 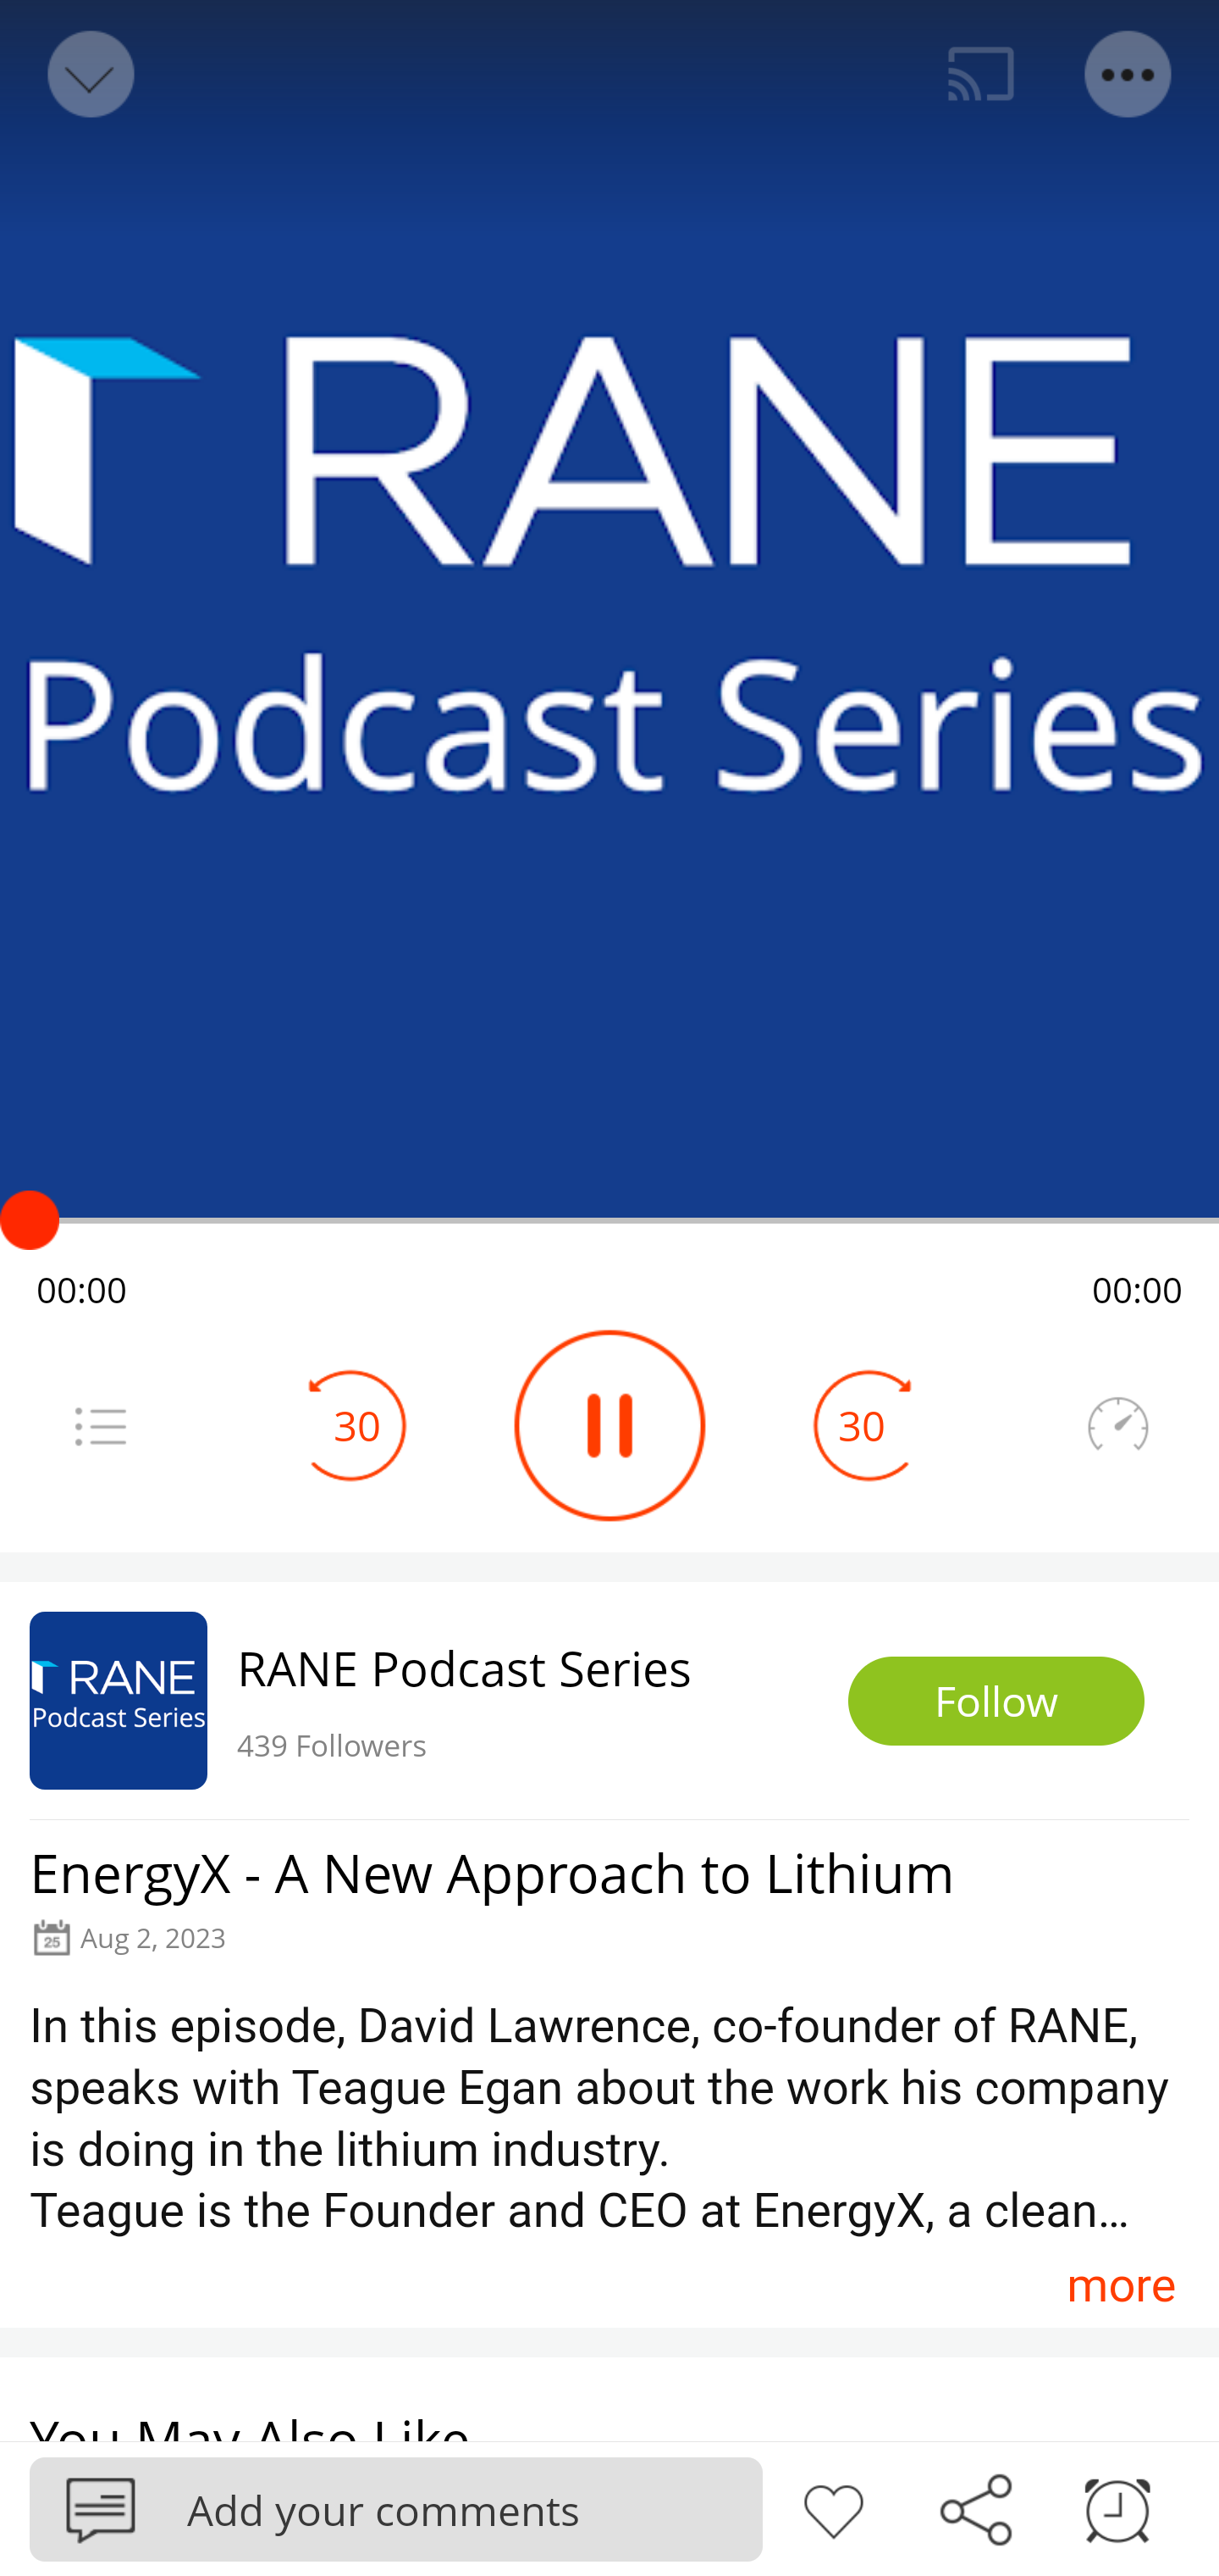 What do you see at coordinates (833, 2507) in the screenshot?
I see `Like` at bounding box center [833, 2507].